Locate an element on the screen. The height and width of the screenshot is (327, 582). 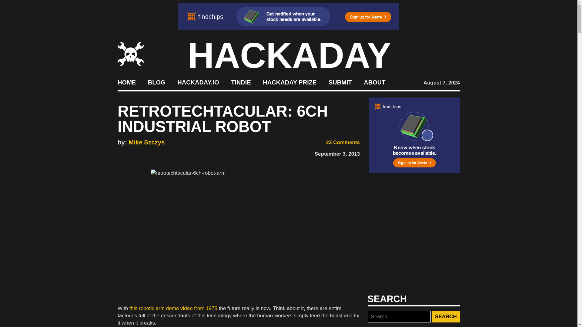
HACKADAY PRIZE is located at coordinates (290, 82).